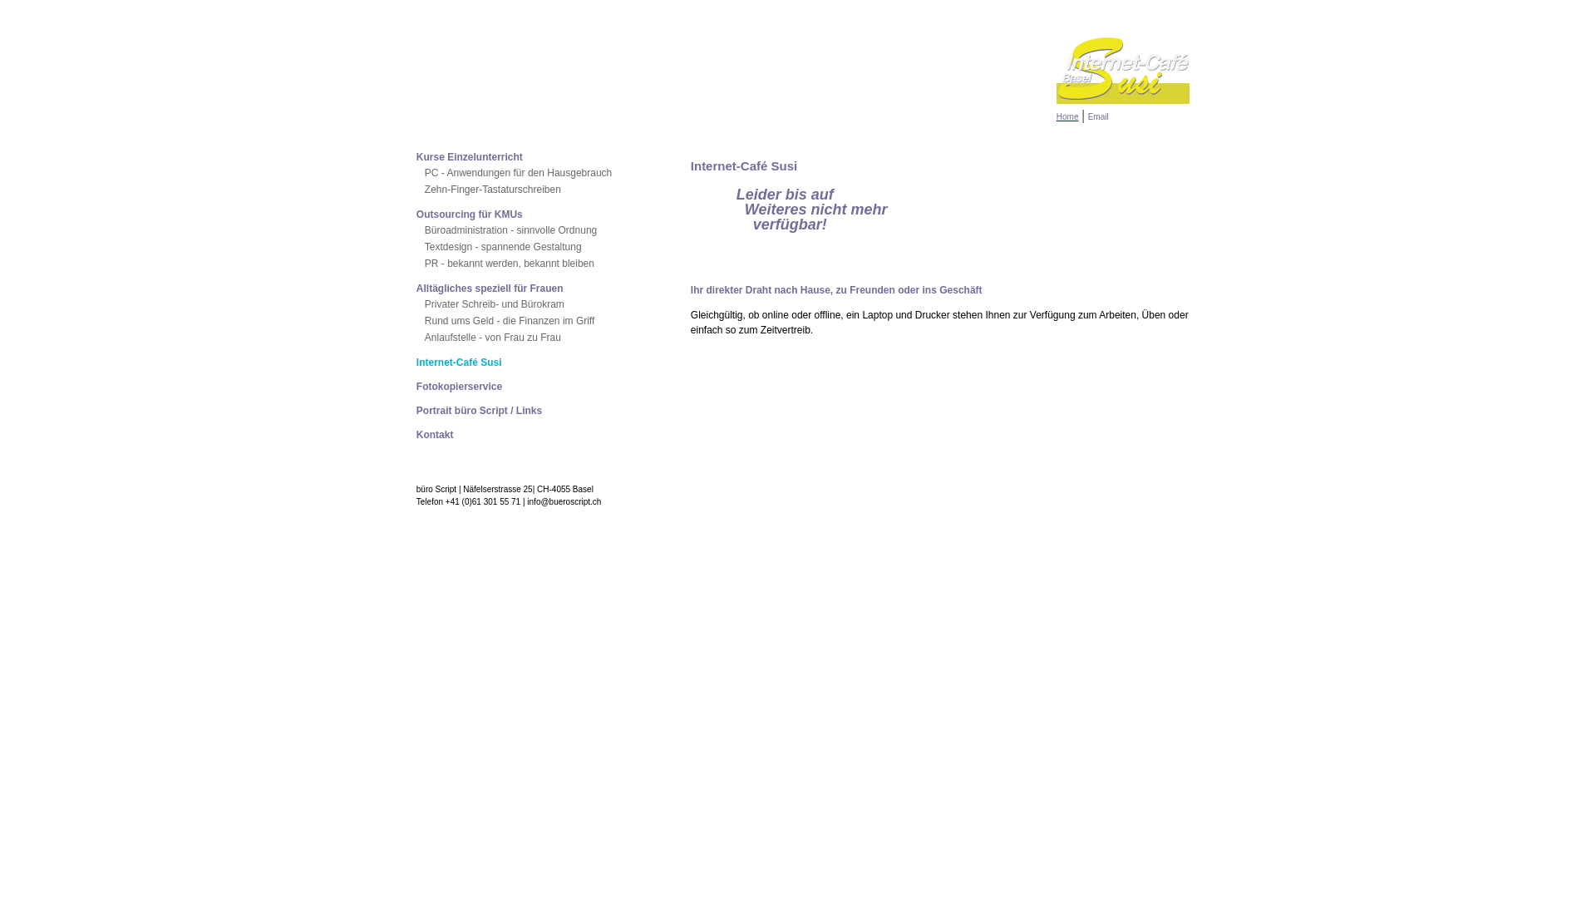 This screenshot has width=1596, height=898. Describe the element at coordinates (533, 157) in the screenshot. I see `Kurse Einzelunterricht` at that location.